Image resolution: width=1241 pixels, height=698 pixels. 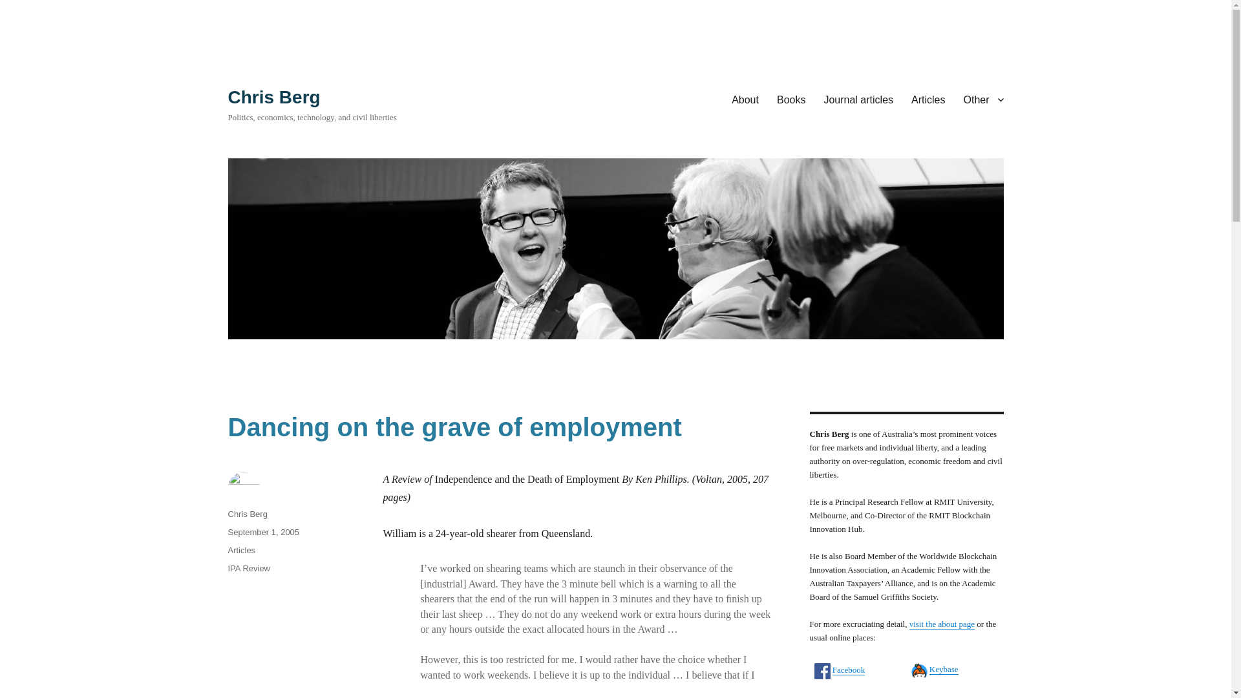 I want to click on SSRN, so click(x=940, y=695).